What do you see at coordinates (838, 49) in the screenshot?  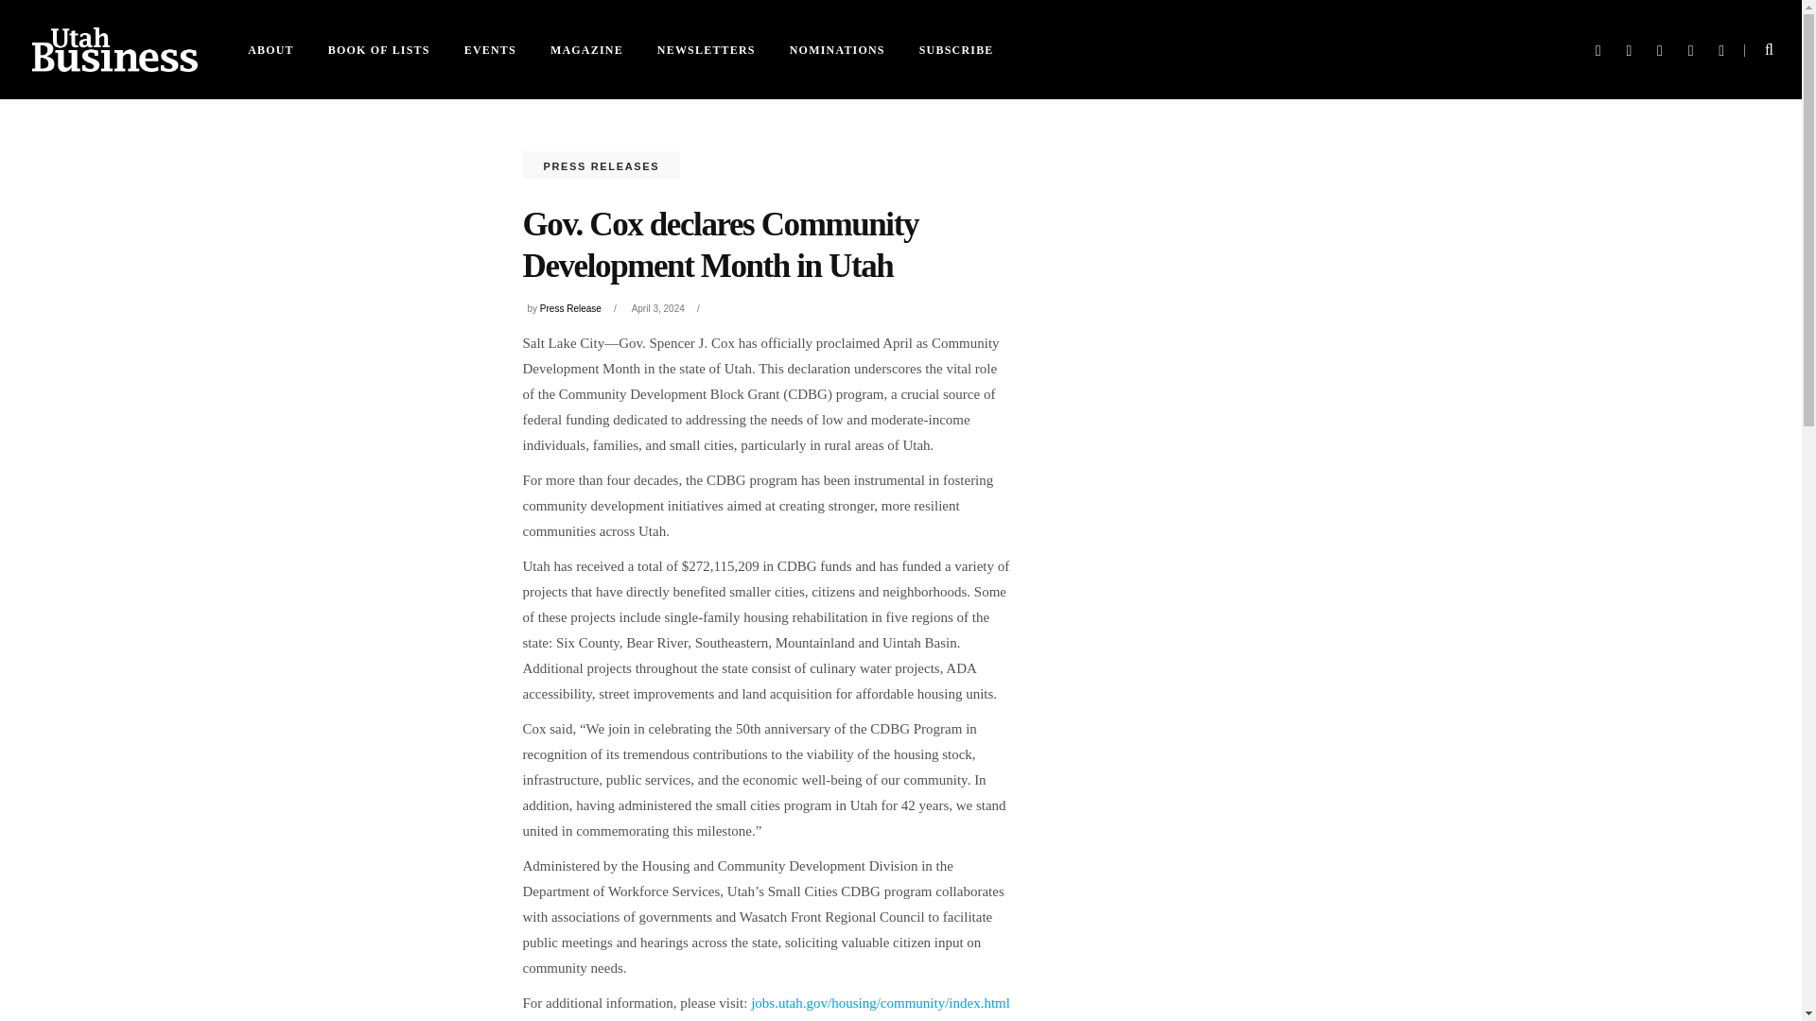 I see `NOMINATIONS` at bounding box center [838, 49].